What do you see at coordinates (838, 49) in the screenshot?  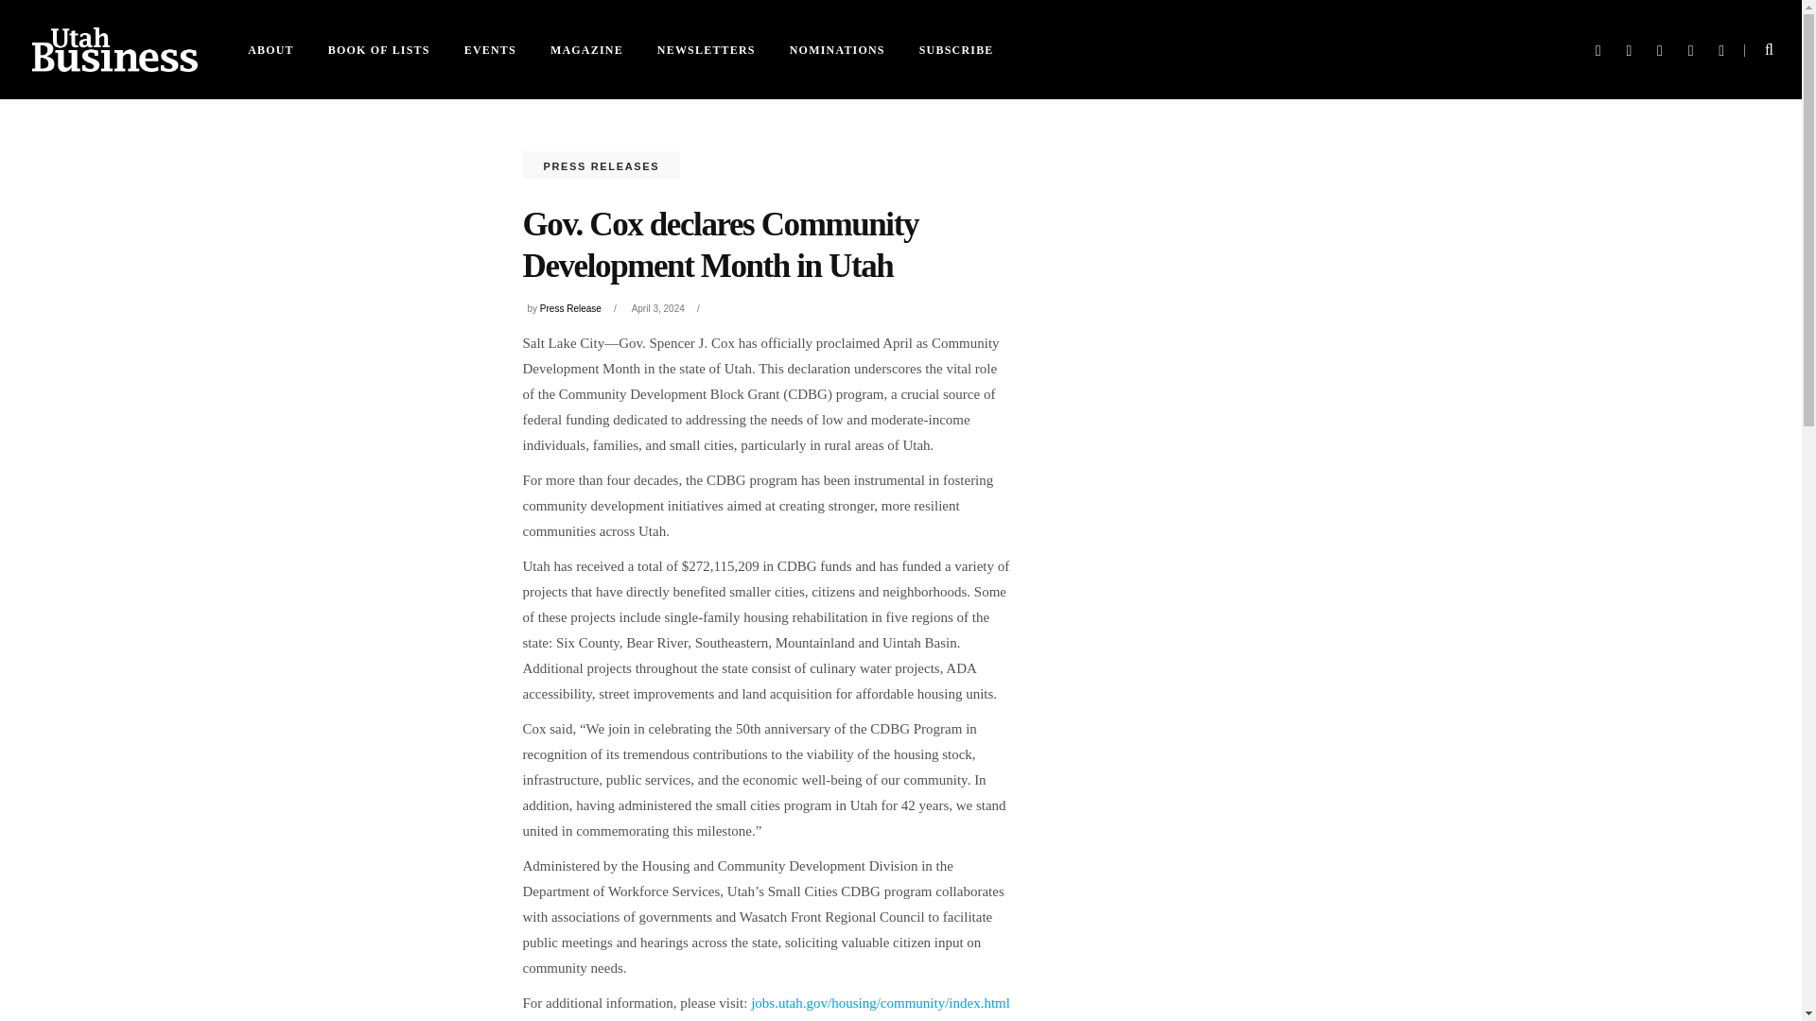 I see `NOMINATIONS` at bounding box center [838, 49].